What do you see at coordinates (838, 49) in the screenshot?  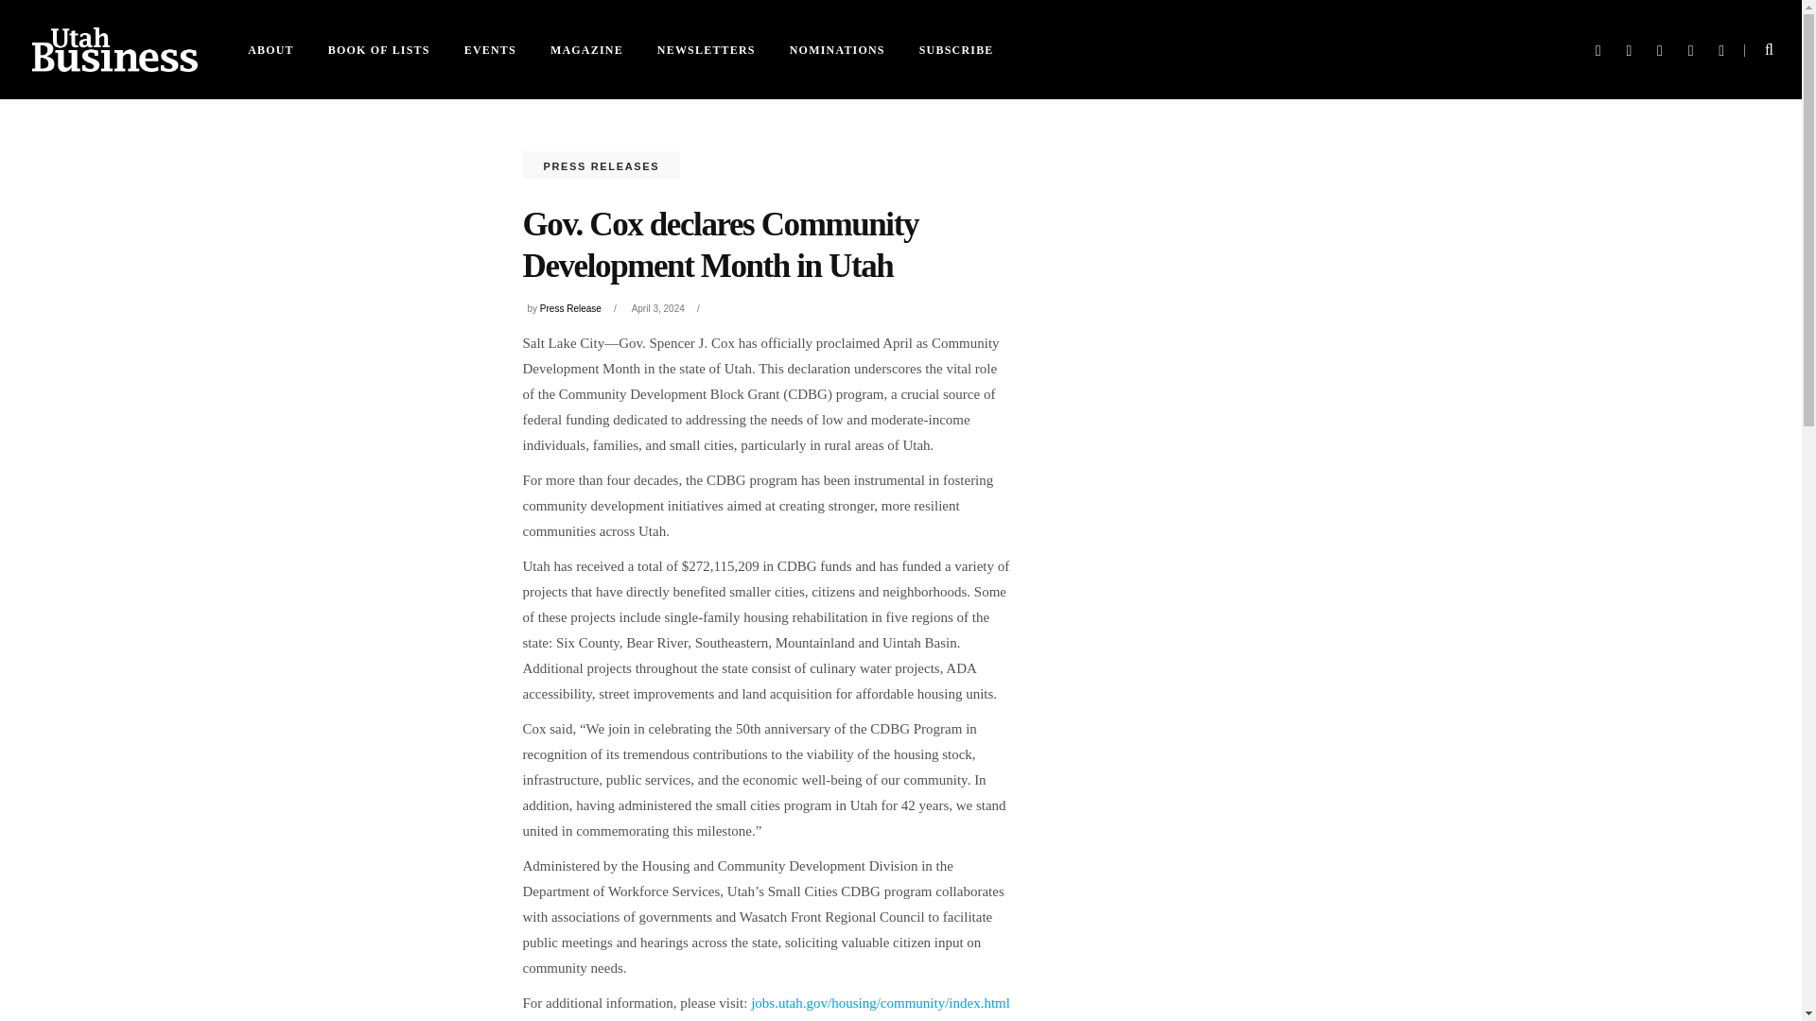 I see `NOMINATIONS` at bounding box center [838, 49].